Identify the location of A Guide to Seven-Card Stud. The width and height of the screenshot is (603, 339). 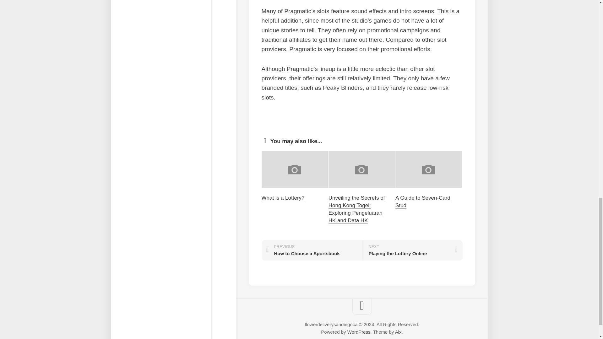
(423, 202).